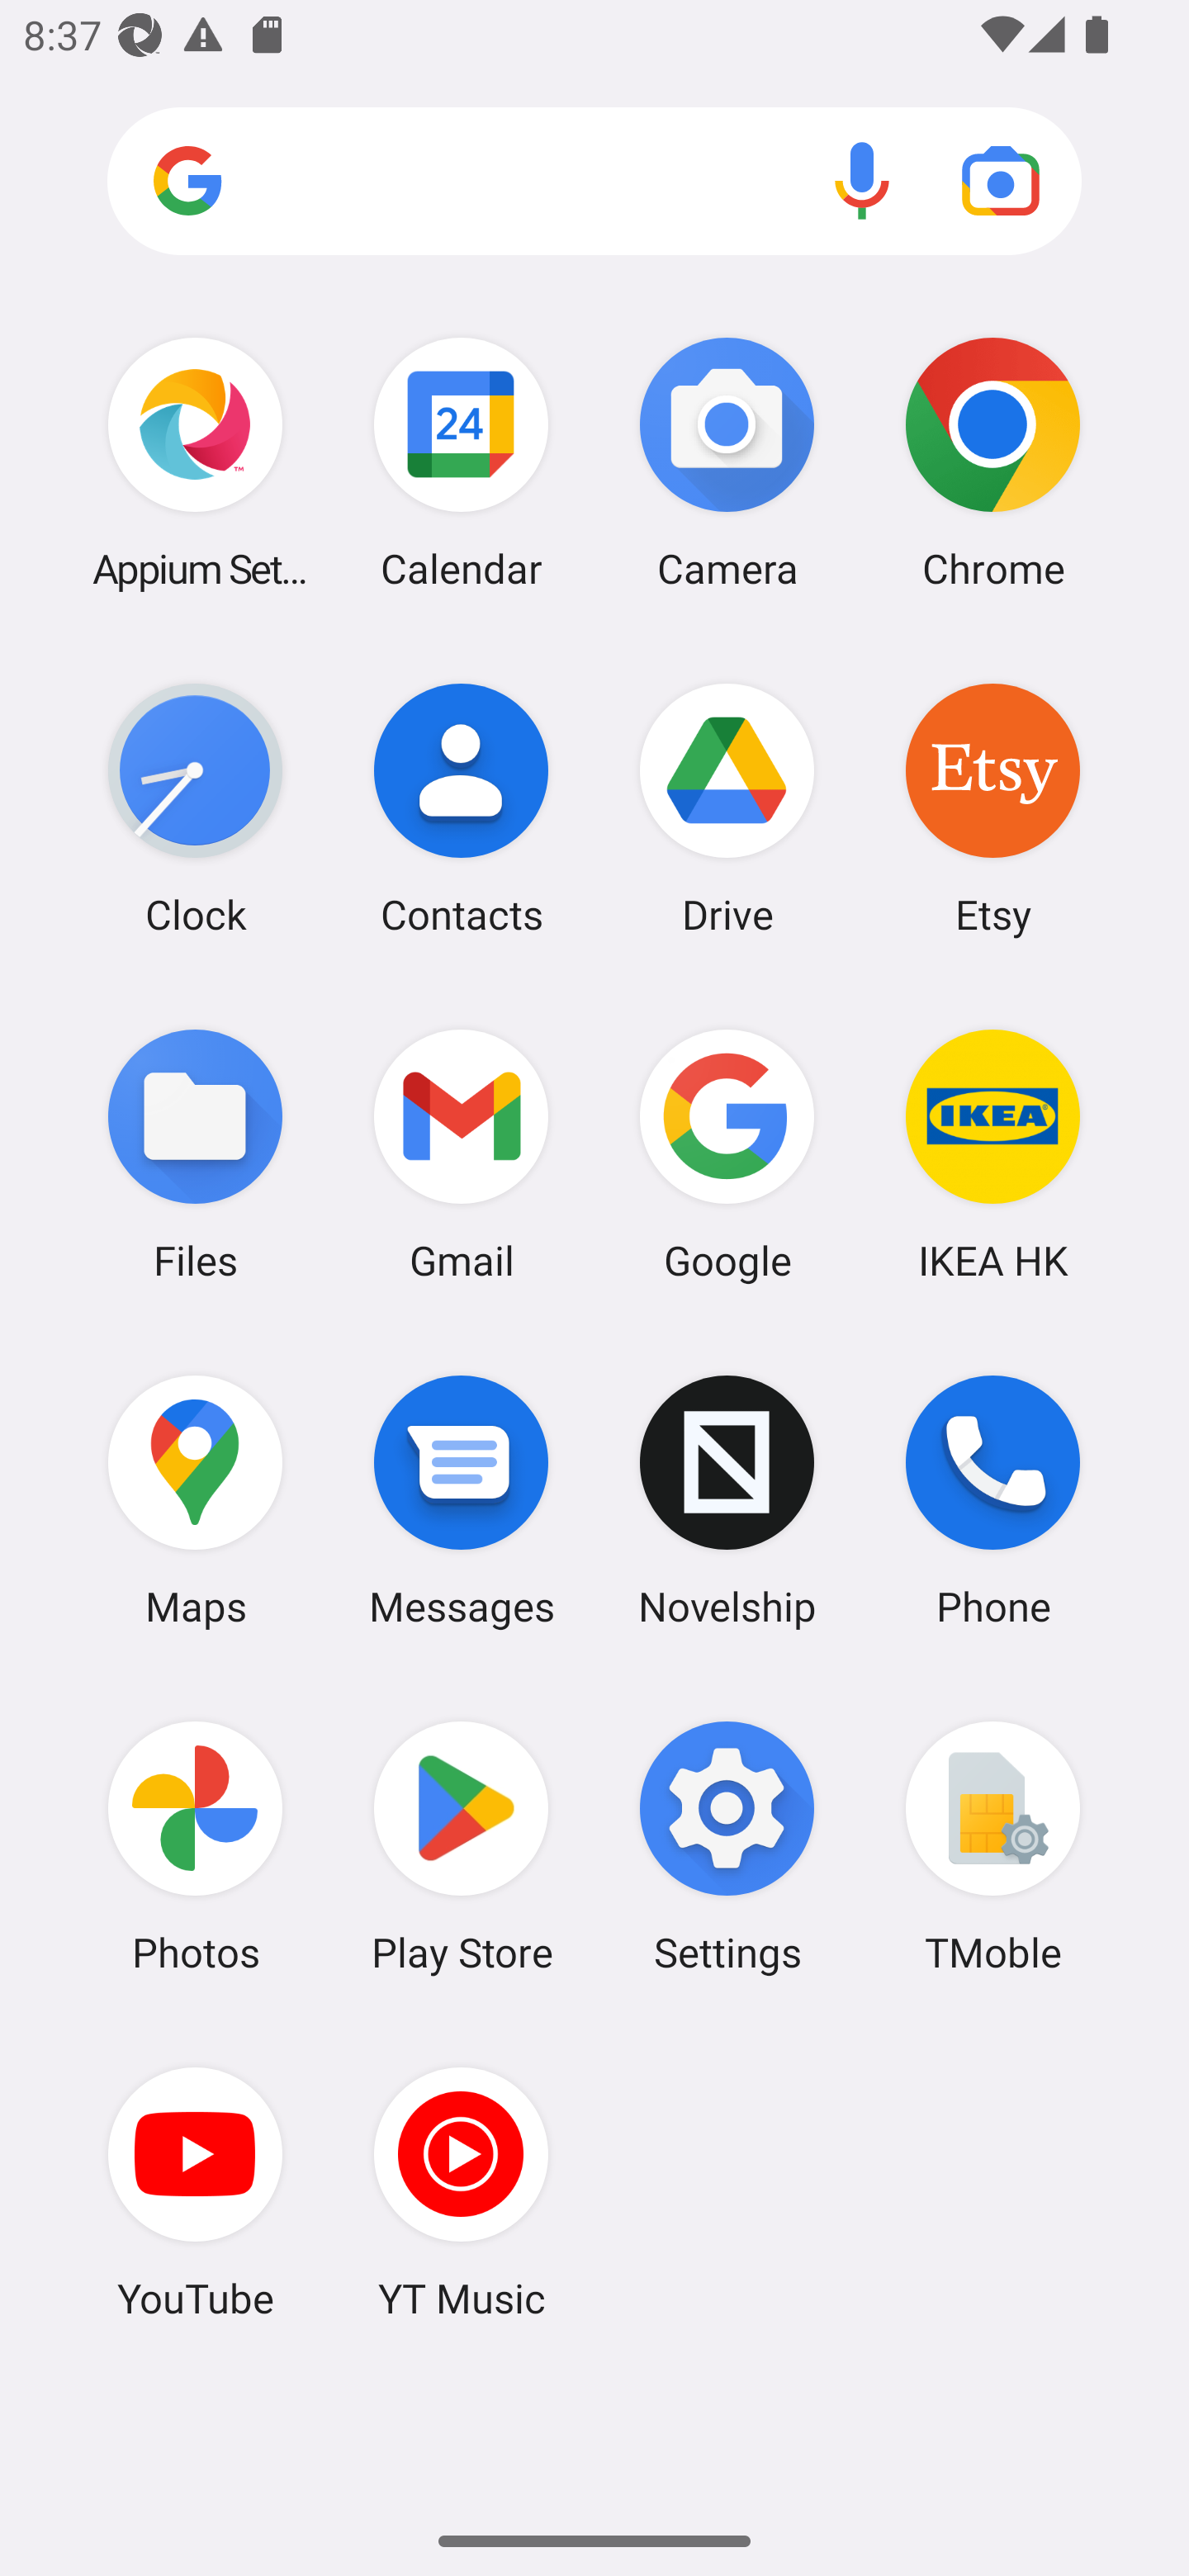 Image resolution: width=1189 pixels, height=2576 pixels. What do you see at coordinates (461, 2192) in the screenshot?
I see `YT Music` at bounding box center [461, 2192].